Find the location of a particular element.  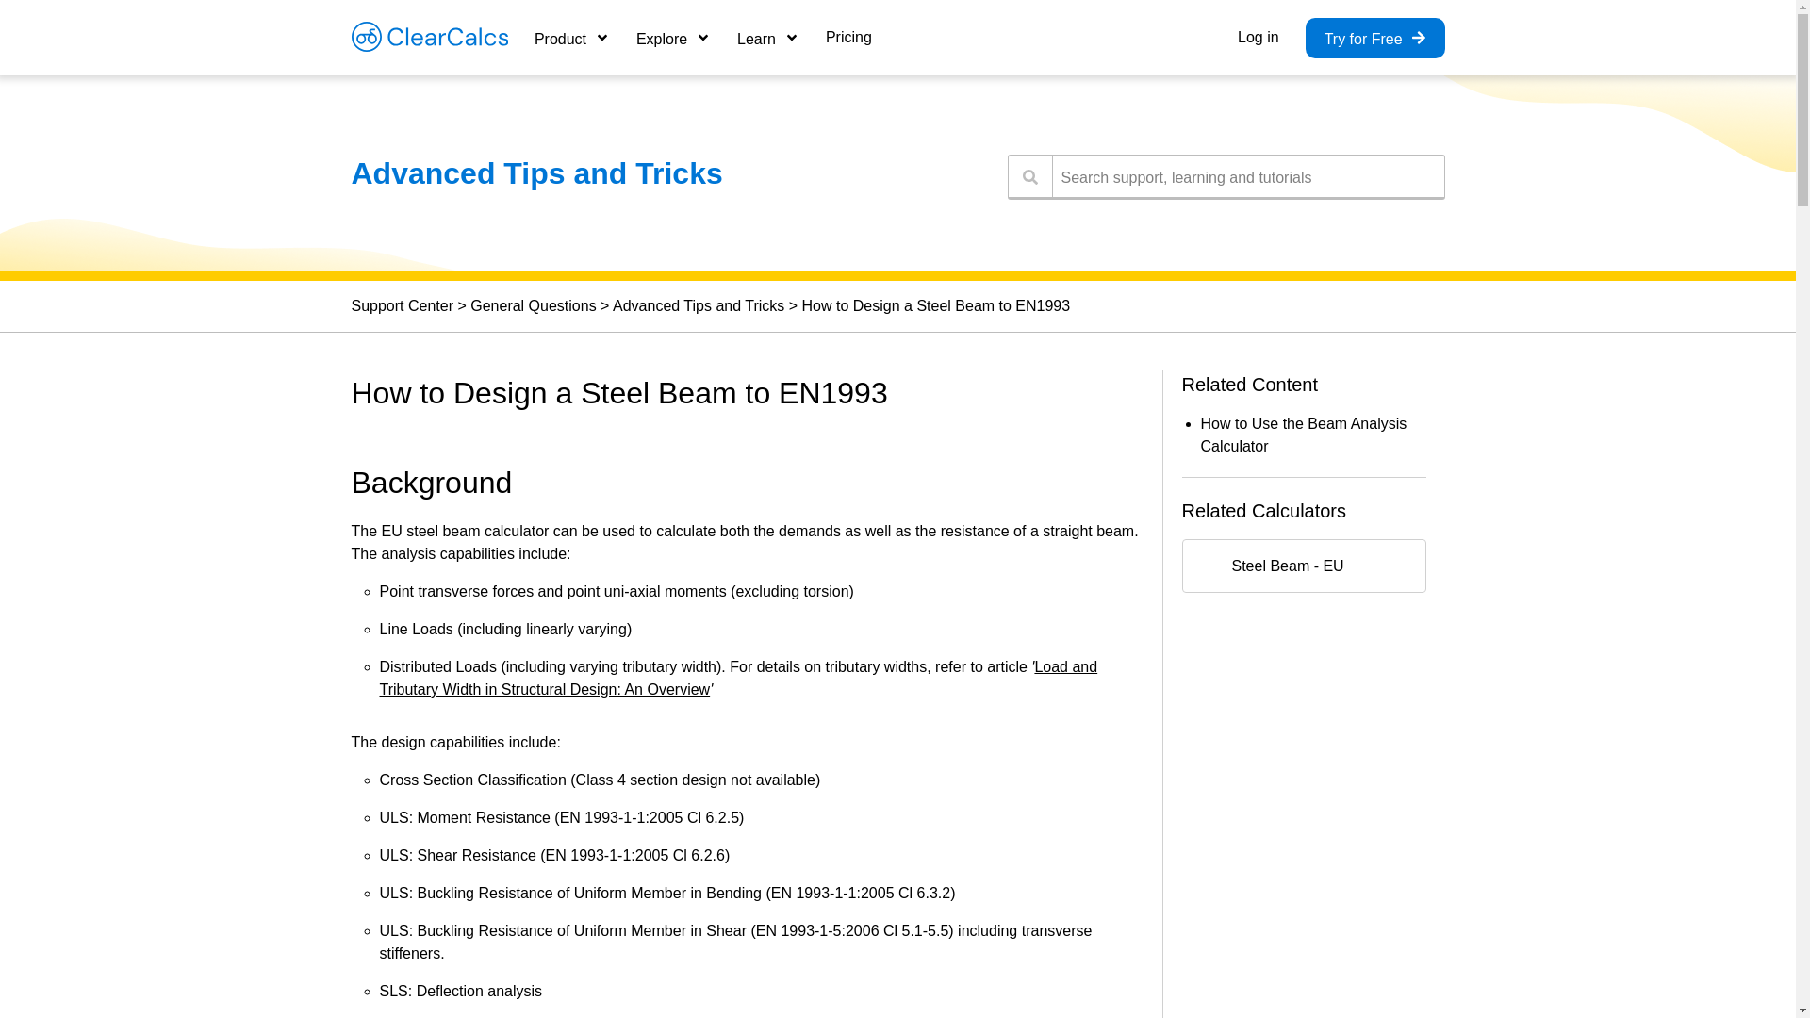

Pricing is located at coordinates (848, 38).